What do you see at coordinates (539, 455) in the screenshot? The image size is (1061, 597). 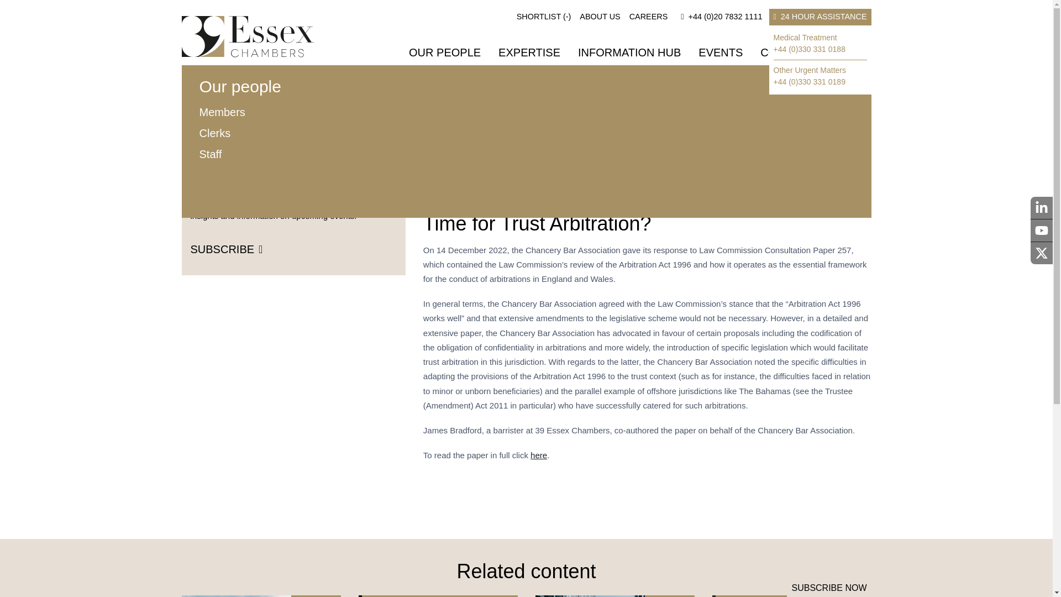 I see `Chancery Bar Association Paper` at bounding box center [539, 455].